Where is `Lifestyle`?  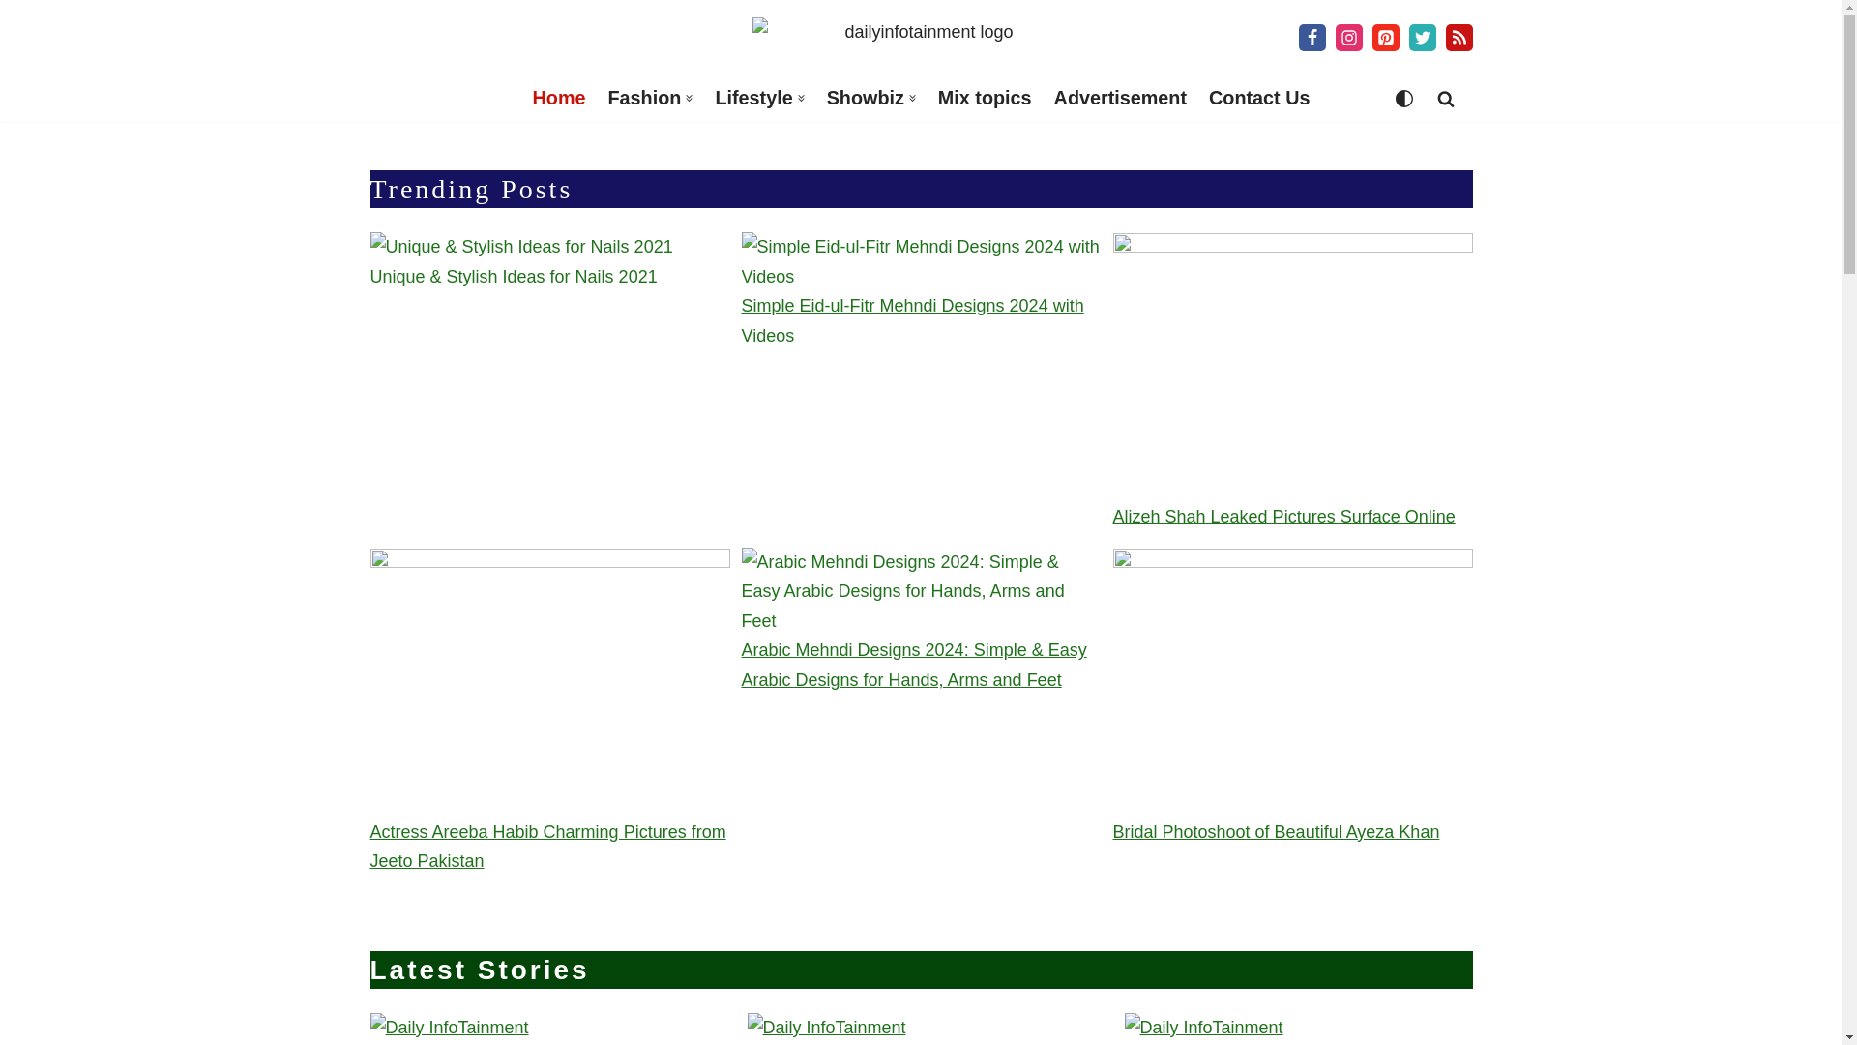
Lifestyle is located at coordinates (753, 98).